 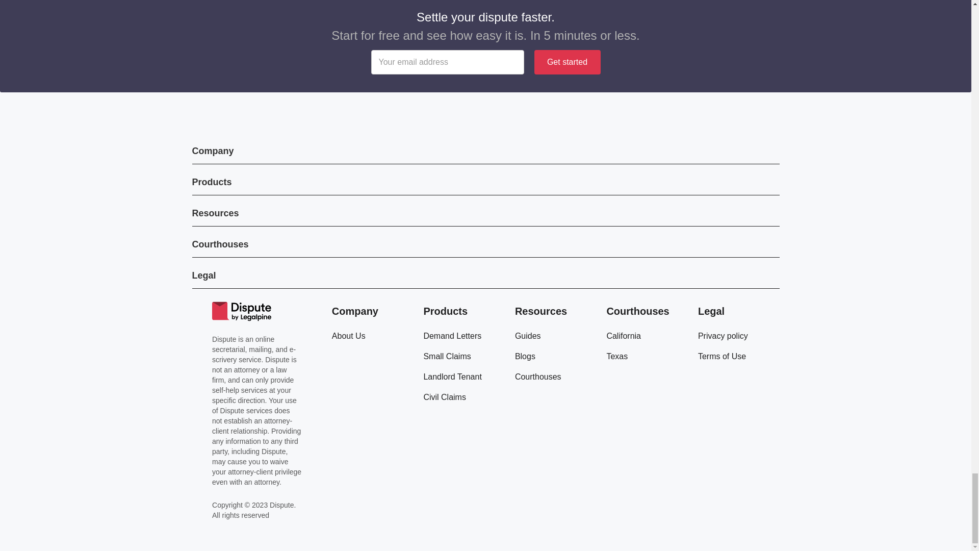 What do you see at coordinates (452, 336) in the screenshot?
I see `Demand Letters` at bounding box center [452, 336].